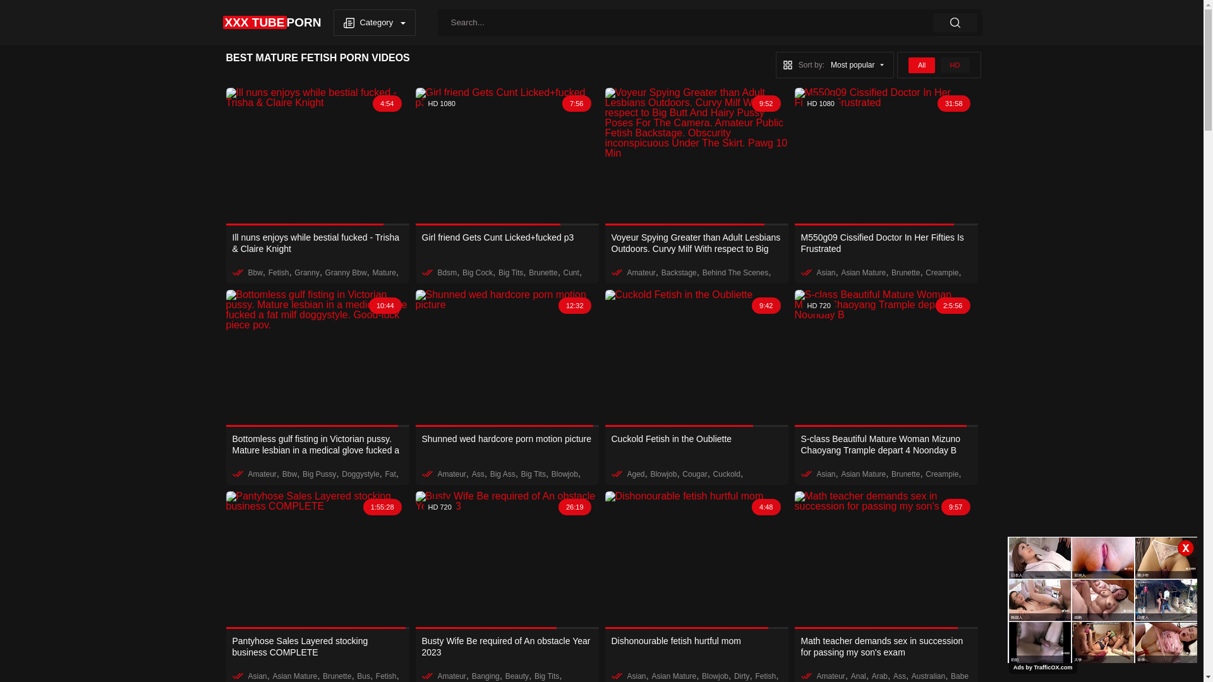 The width and height of the screenshot is (1213, 682). Describe the element at coordinates (364, 676) in the screenshot. I see `Bus` at that location.